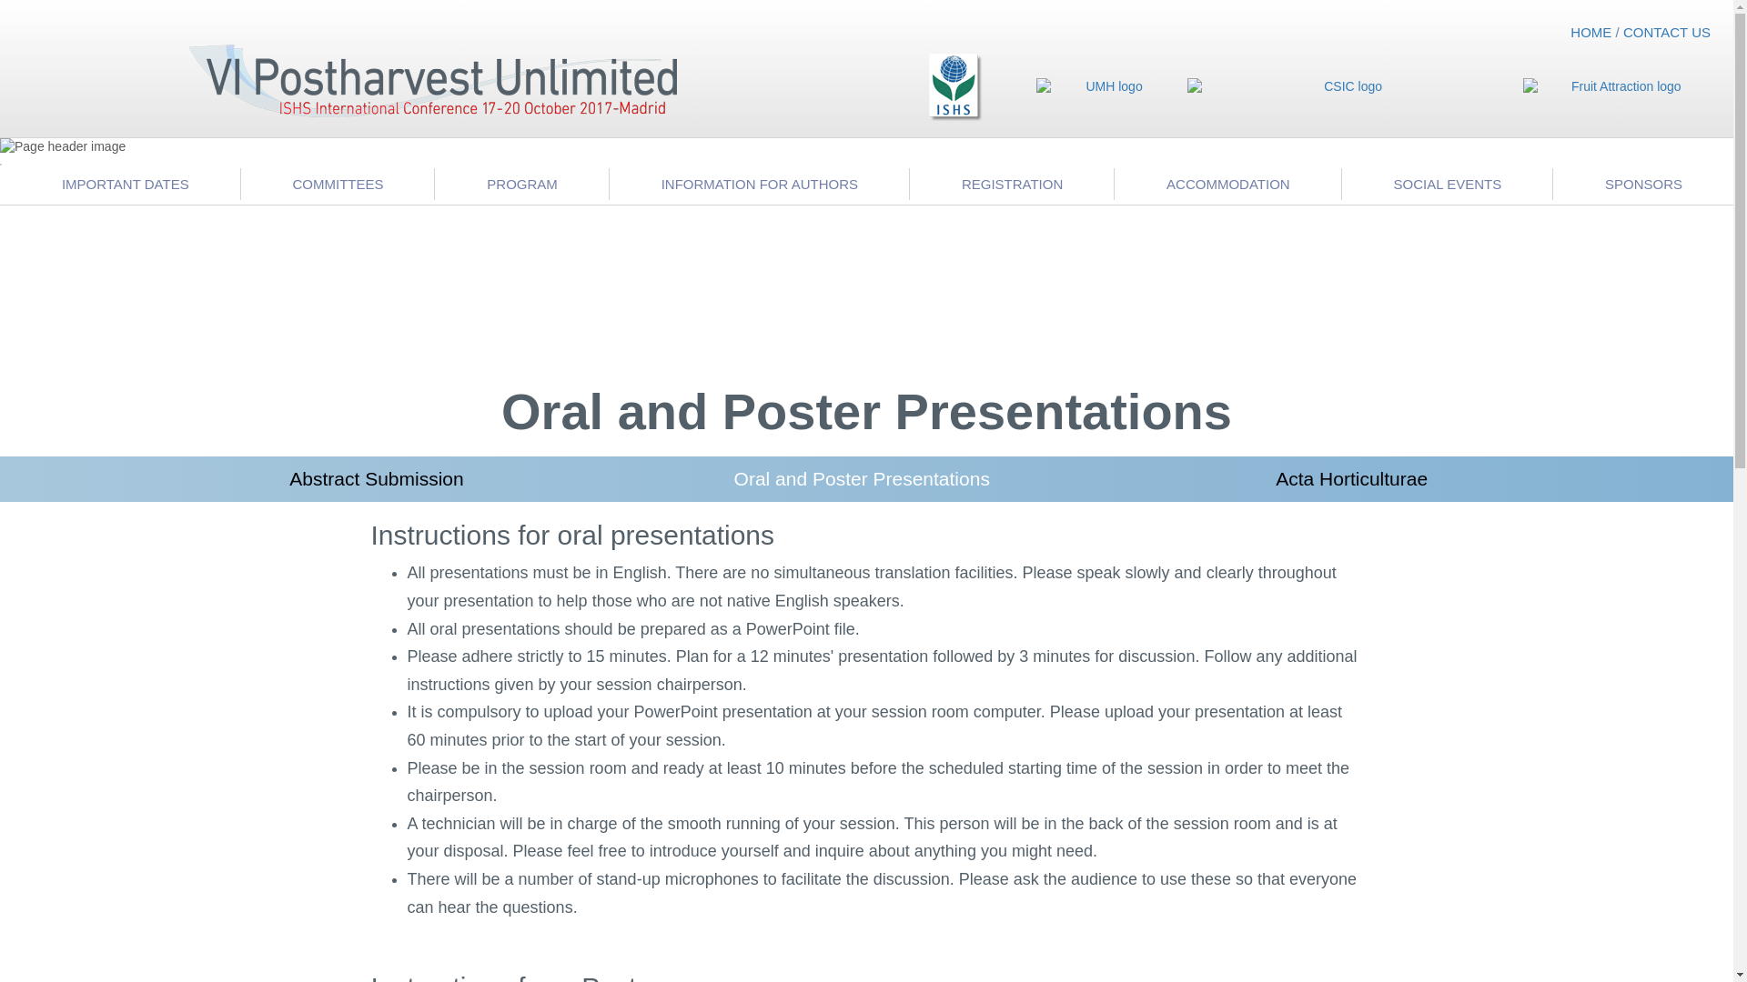 This screenshot has height=982, width=1747. Describe the element at coordinates (760, 184) in the screenshot. I see `INFORMATION FOR AUTHORS` at that location.